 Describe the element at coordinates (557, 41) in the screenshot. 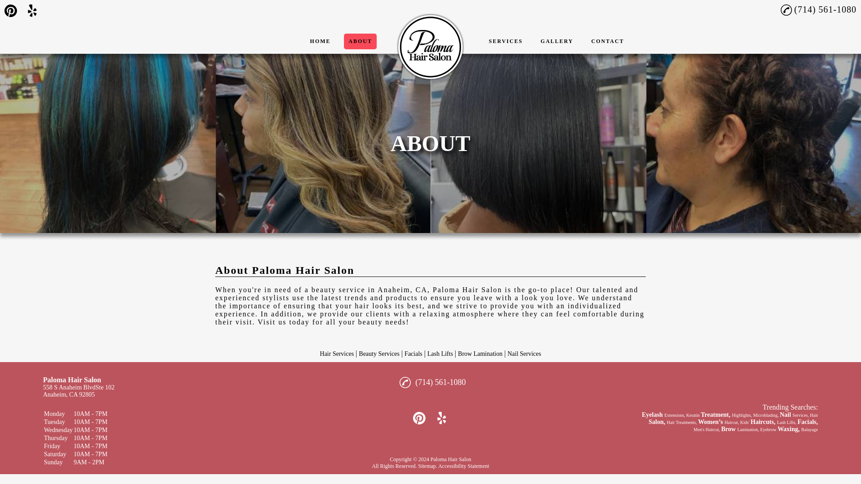

I see `GALLERY` at that location.